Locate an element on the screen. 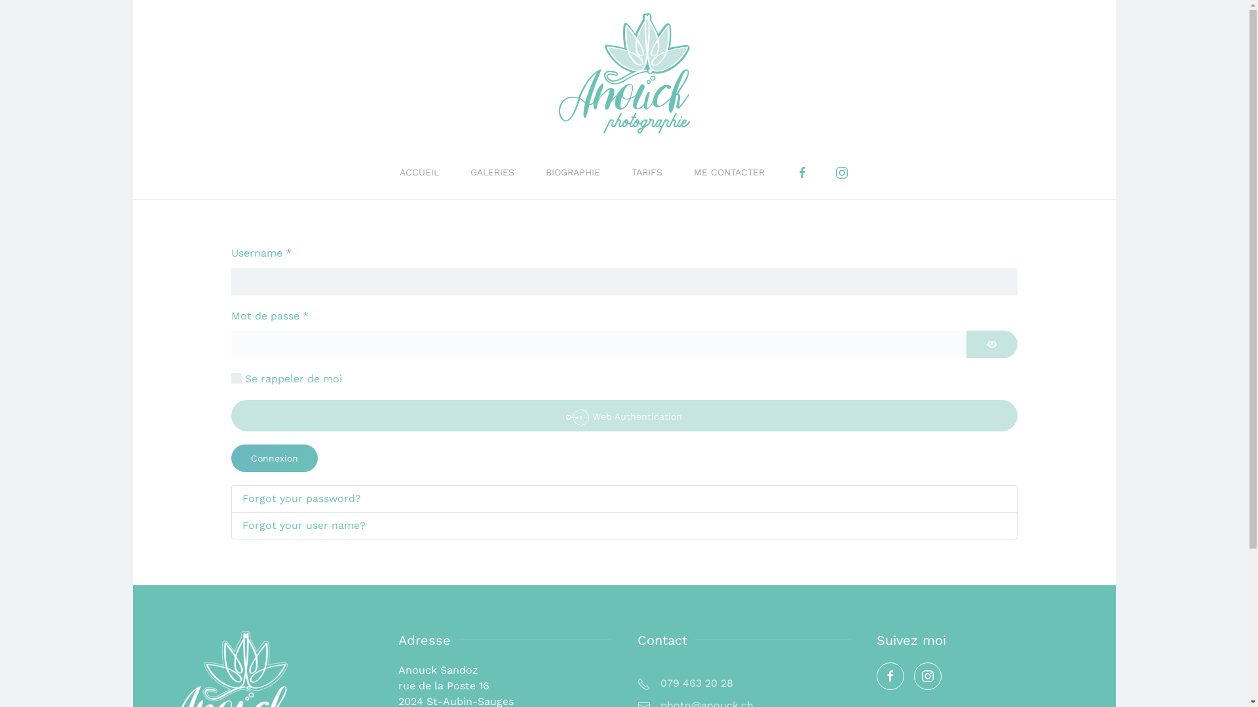 The height and width of the screenshot is (707, 1258). TARIFS is located at coordinates (647, 173).